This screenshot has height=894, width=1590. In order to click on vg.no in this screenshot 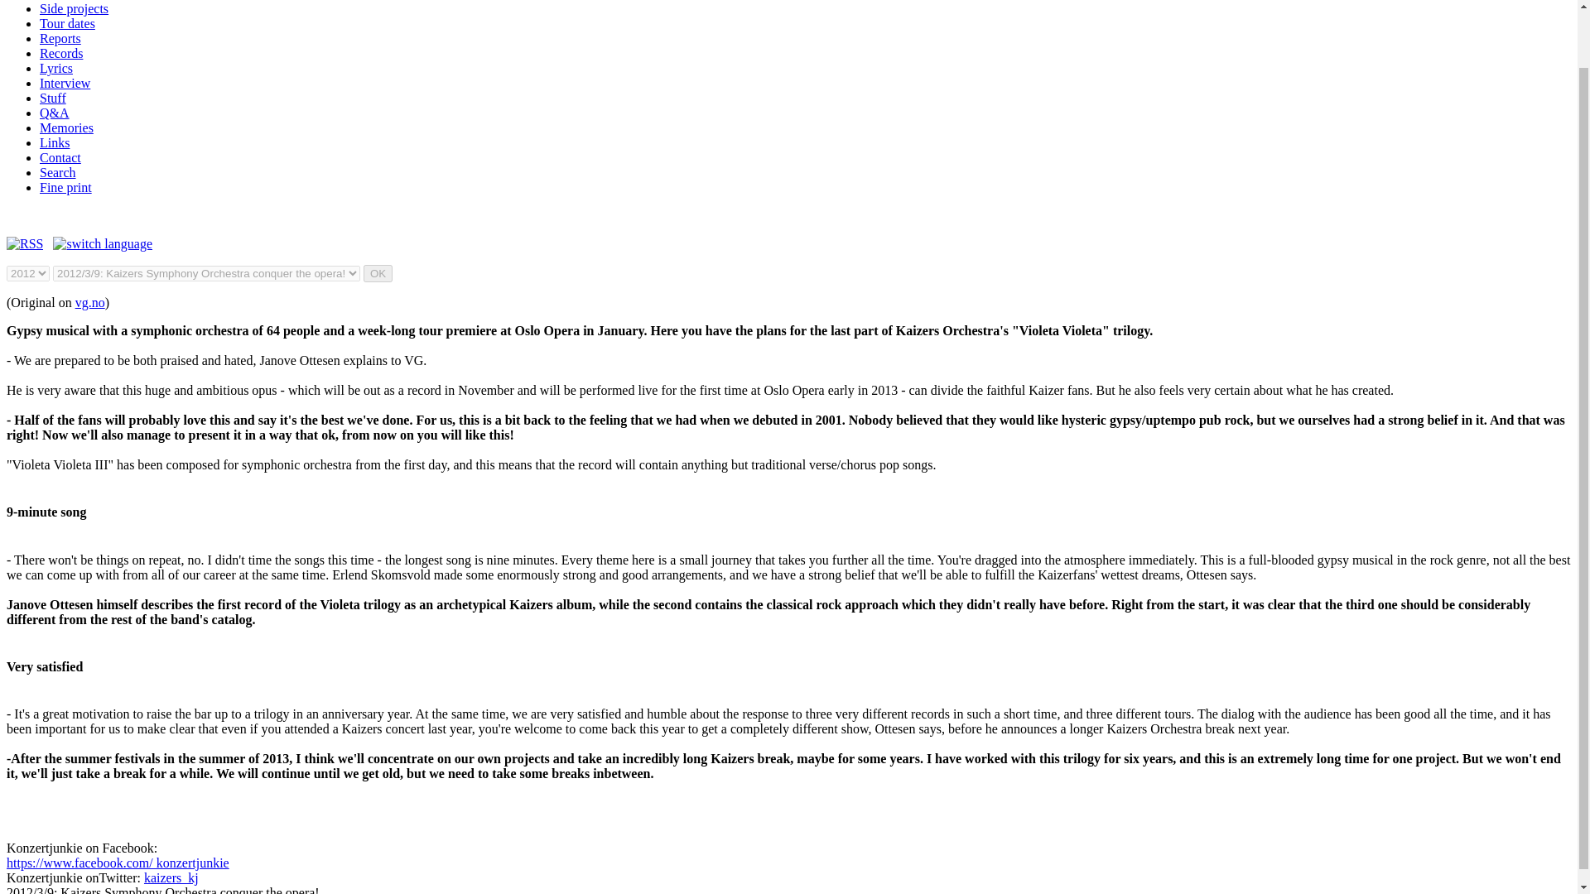, I will do `click(89, 302)`.